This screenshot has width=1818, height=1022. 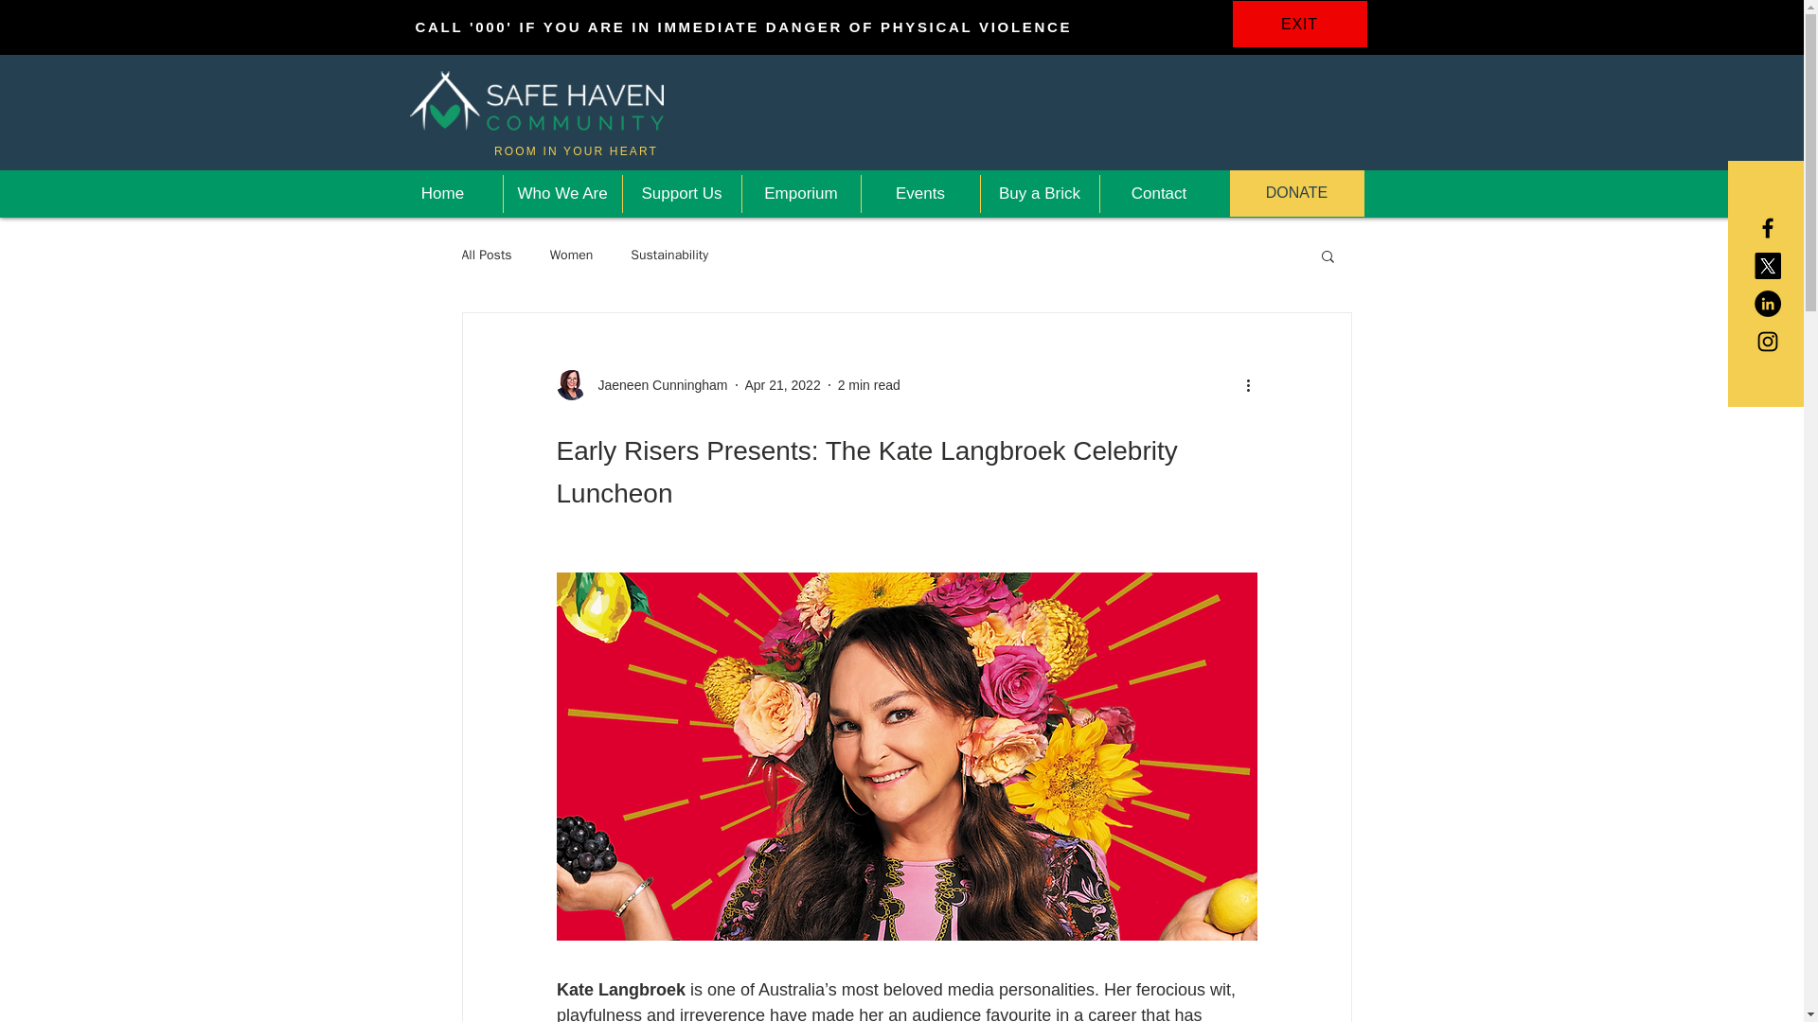 What do you see at coordinates (920, 193) in the screenshot?
I see `Events` at bounding box center [920, 193].